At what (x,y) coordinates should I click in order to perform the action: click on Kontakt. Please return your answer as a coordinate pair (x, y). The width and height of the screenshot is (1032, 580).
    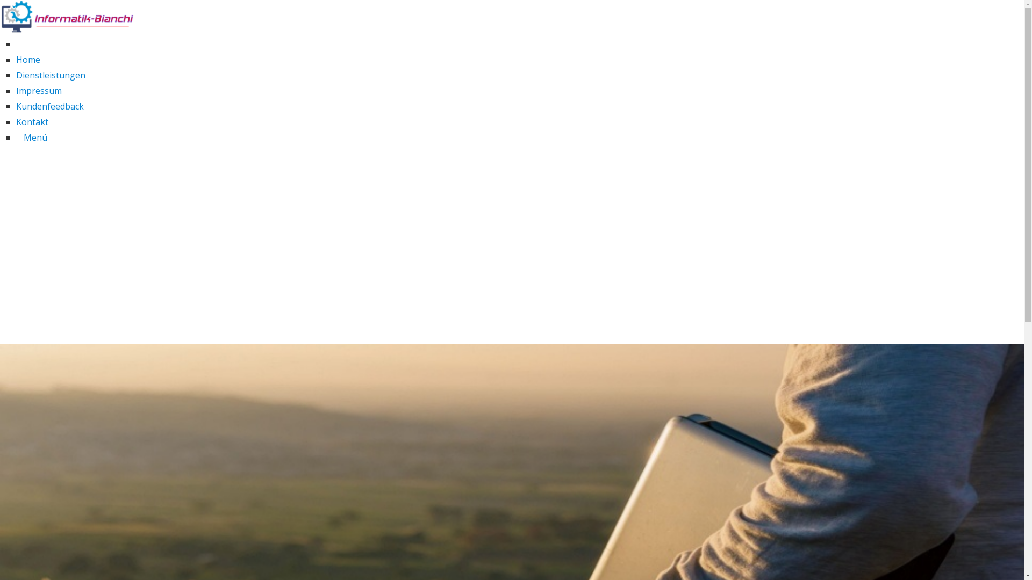
    Looking at the image, I should click on (32, 122).